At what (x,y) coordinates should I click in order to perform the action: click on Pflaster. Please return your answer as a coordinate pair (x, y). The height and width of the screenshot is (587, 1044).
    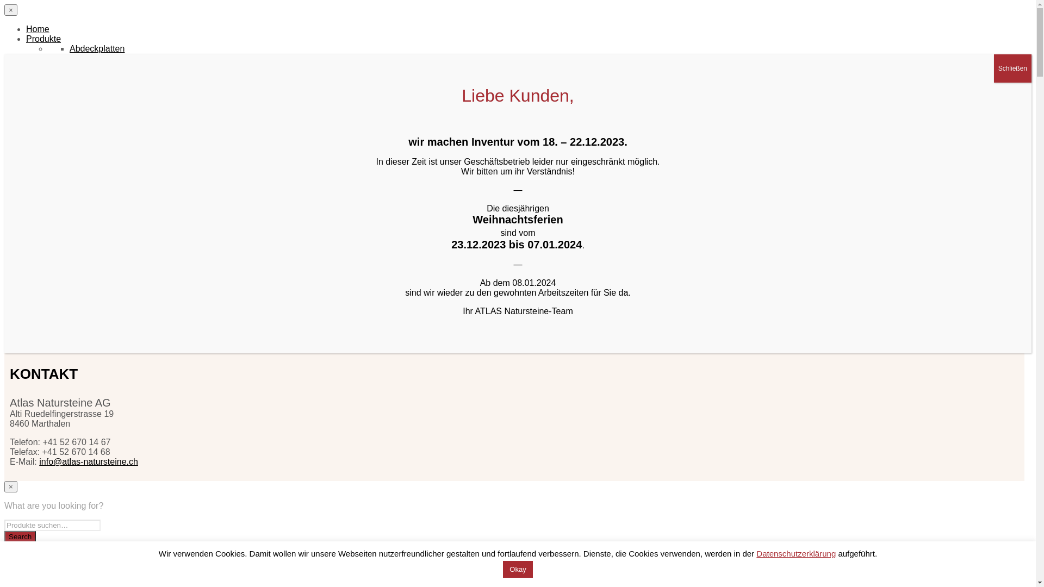
    Looking at the image, I should click on (84, 176).